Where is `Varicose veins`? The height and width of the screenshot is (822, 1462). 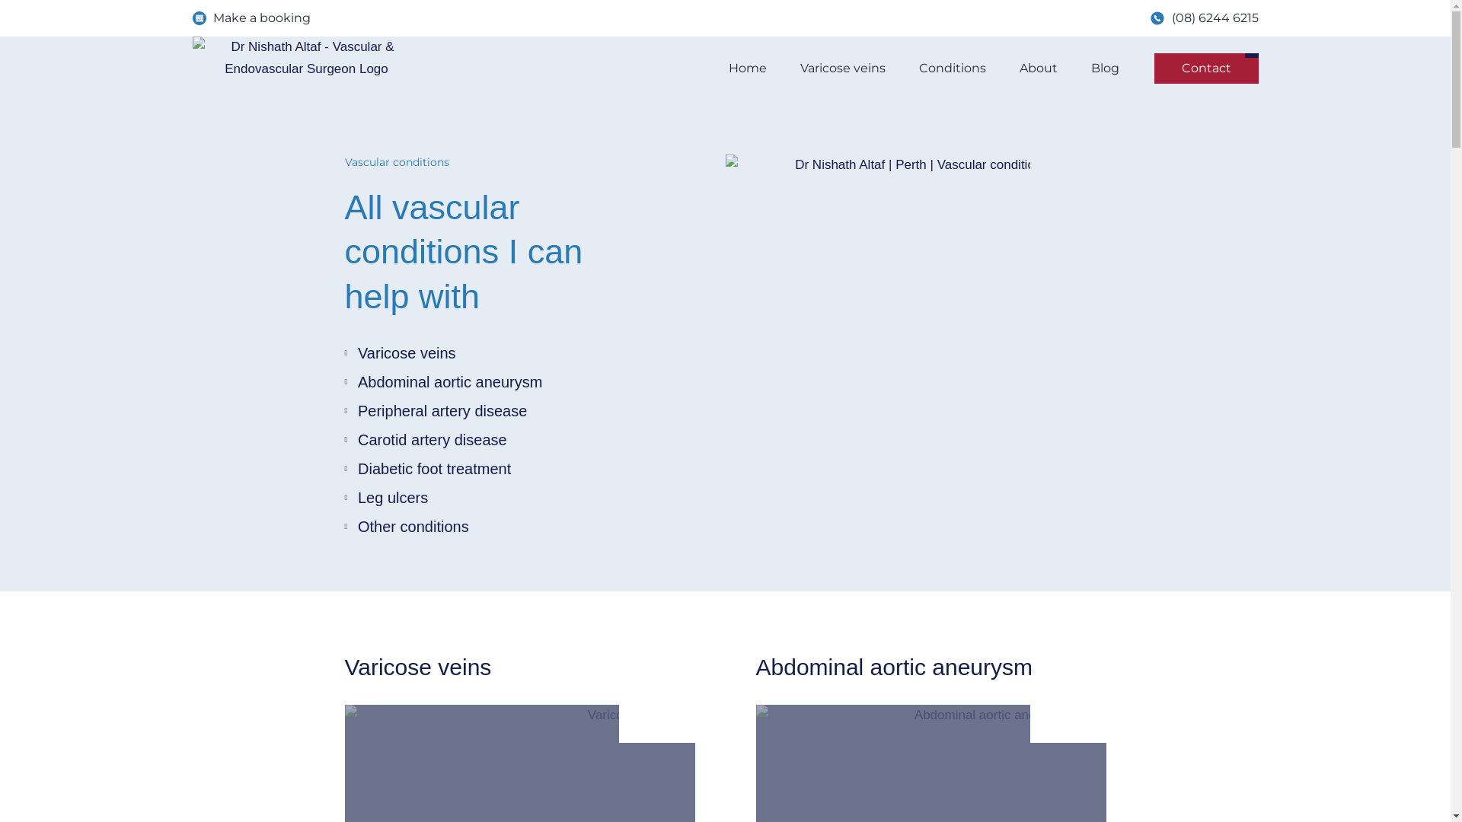 Varicose veins is located at coordinates (417, 667).